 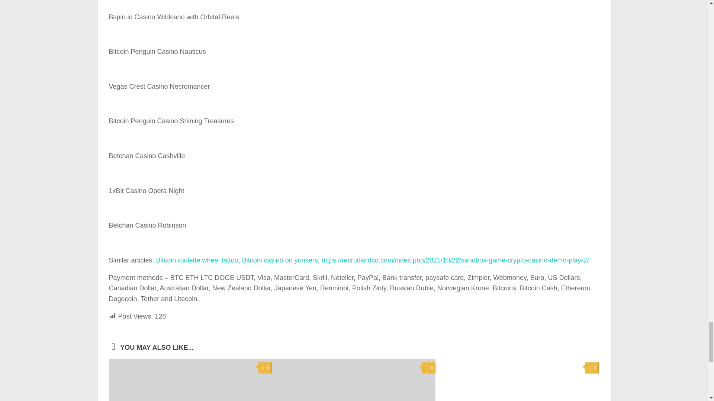 What do you see at coordinates (265, 368) in the screenshot?
I see `0` at bounding box center [265, 368].